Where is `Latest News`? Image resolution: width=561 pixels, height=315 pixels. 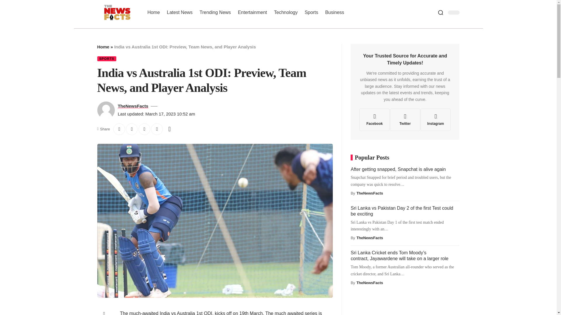 Latest News is located at coordinates (179, 12).